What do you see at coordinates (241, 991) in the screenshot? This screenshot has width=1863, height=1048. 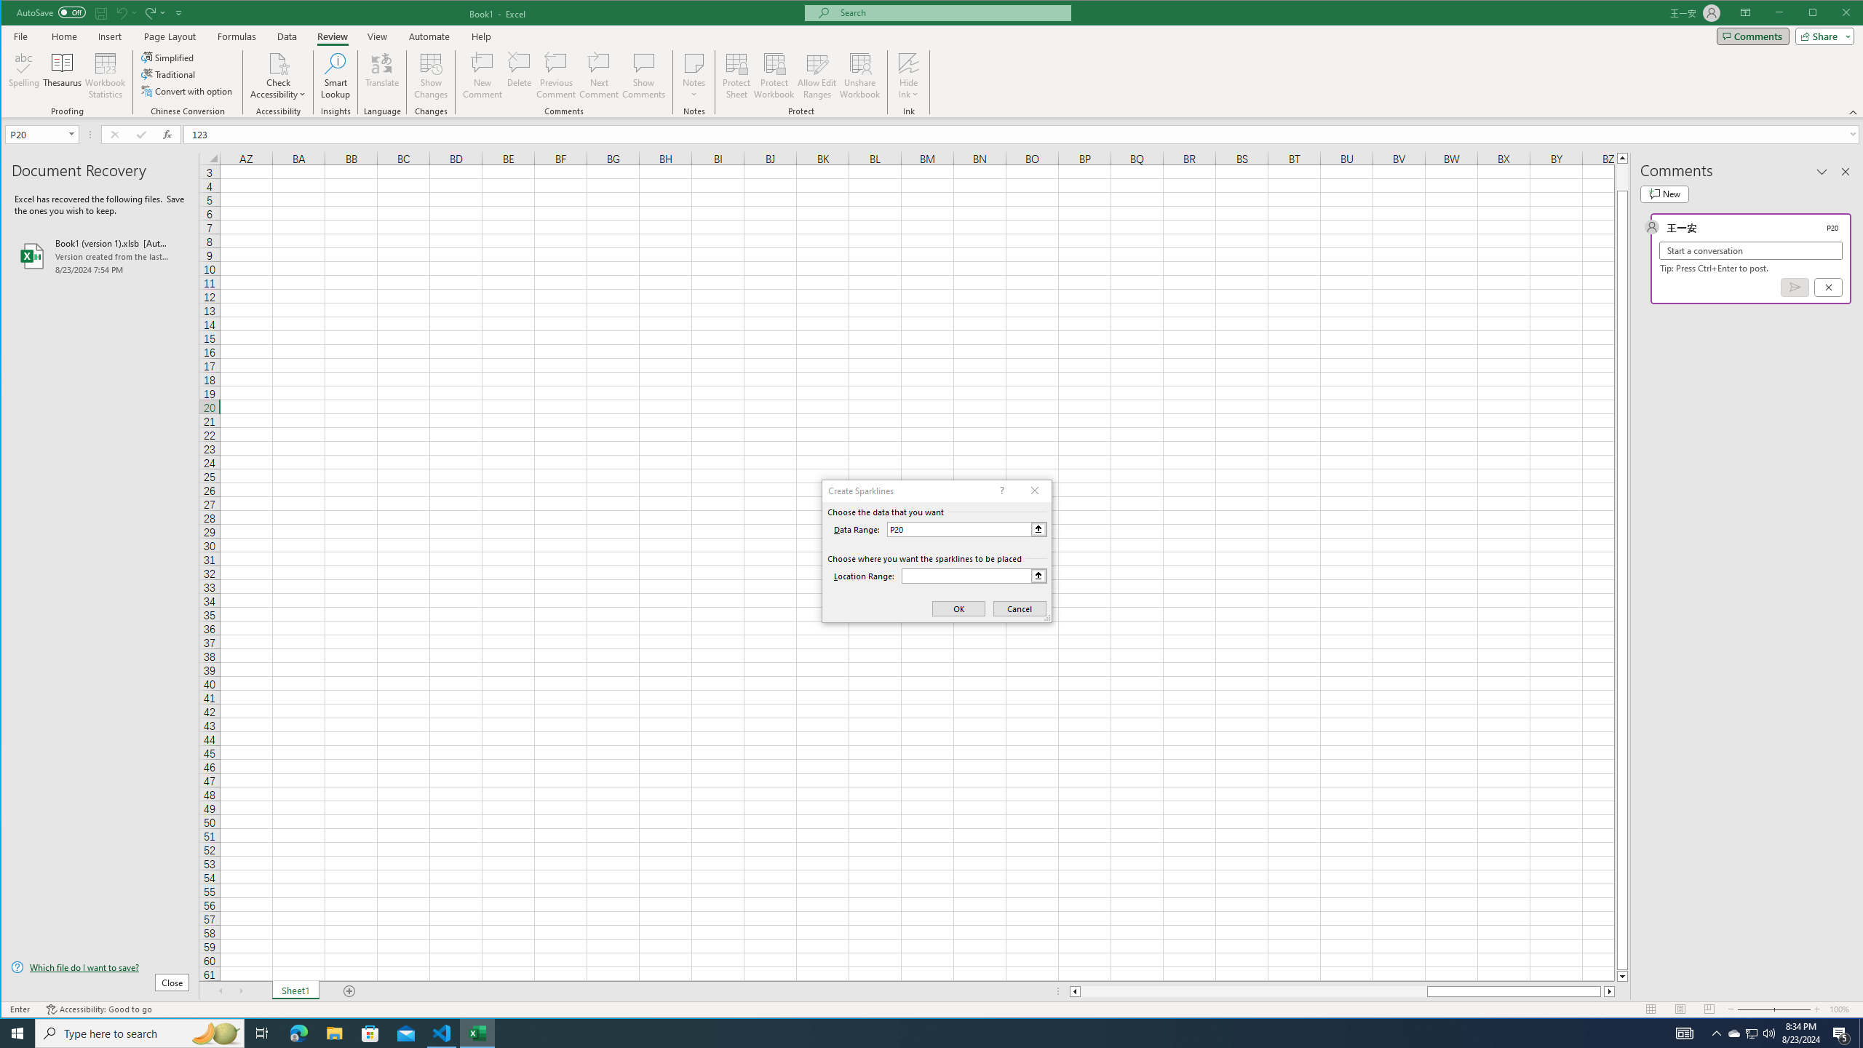 I see `Scroll Right` at bounding box center [241, 991].